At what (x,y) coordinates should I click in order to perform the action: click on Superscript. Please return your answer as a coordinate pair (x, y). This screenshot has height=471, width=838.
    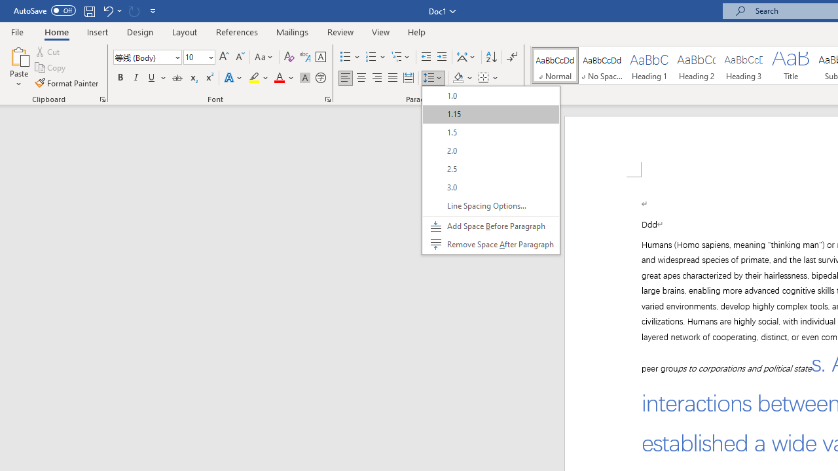
    Looking at the image, I should click on (209, 78).